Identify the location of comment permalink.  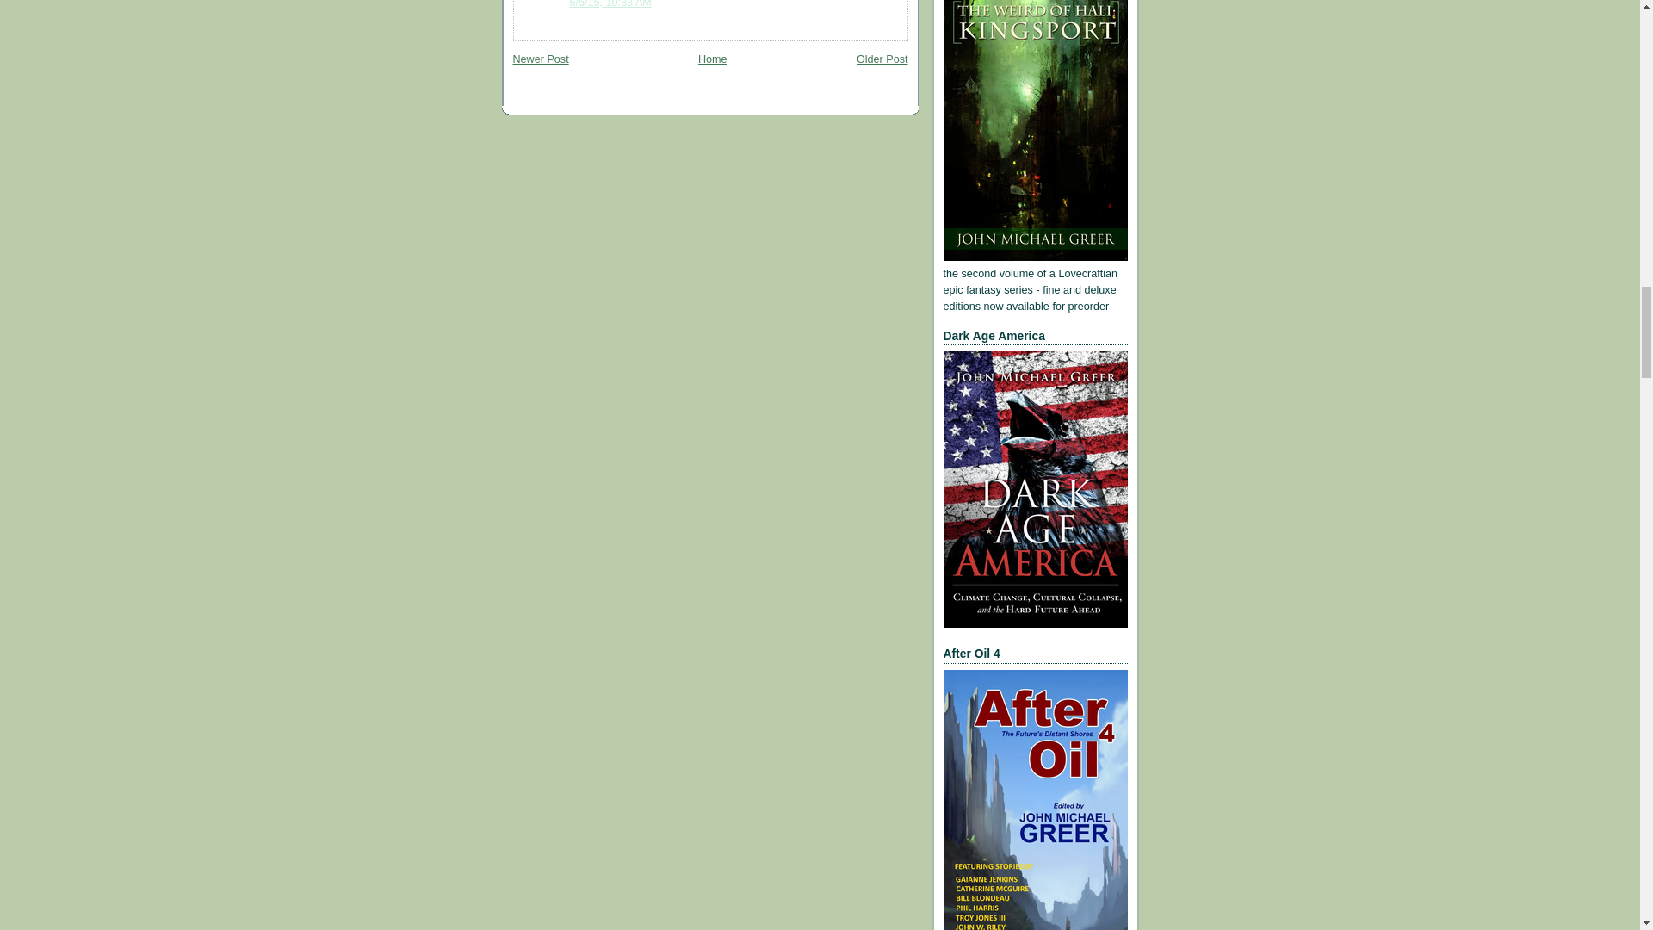
(610, 3).